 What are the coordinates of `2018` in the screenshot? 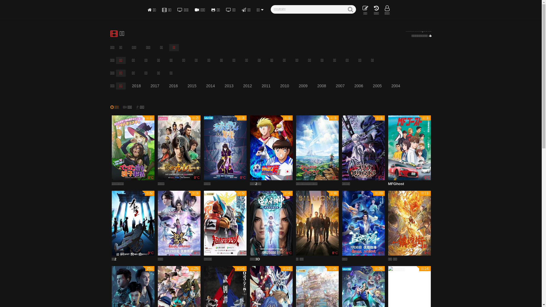 It's located at (136, 86).